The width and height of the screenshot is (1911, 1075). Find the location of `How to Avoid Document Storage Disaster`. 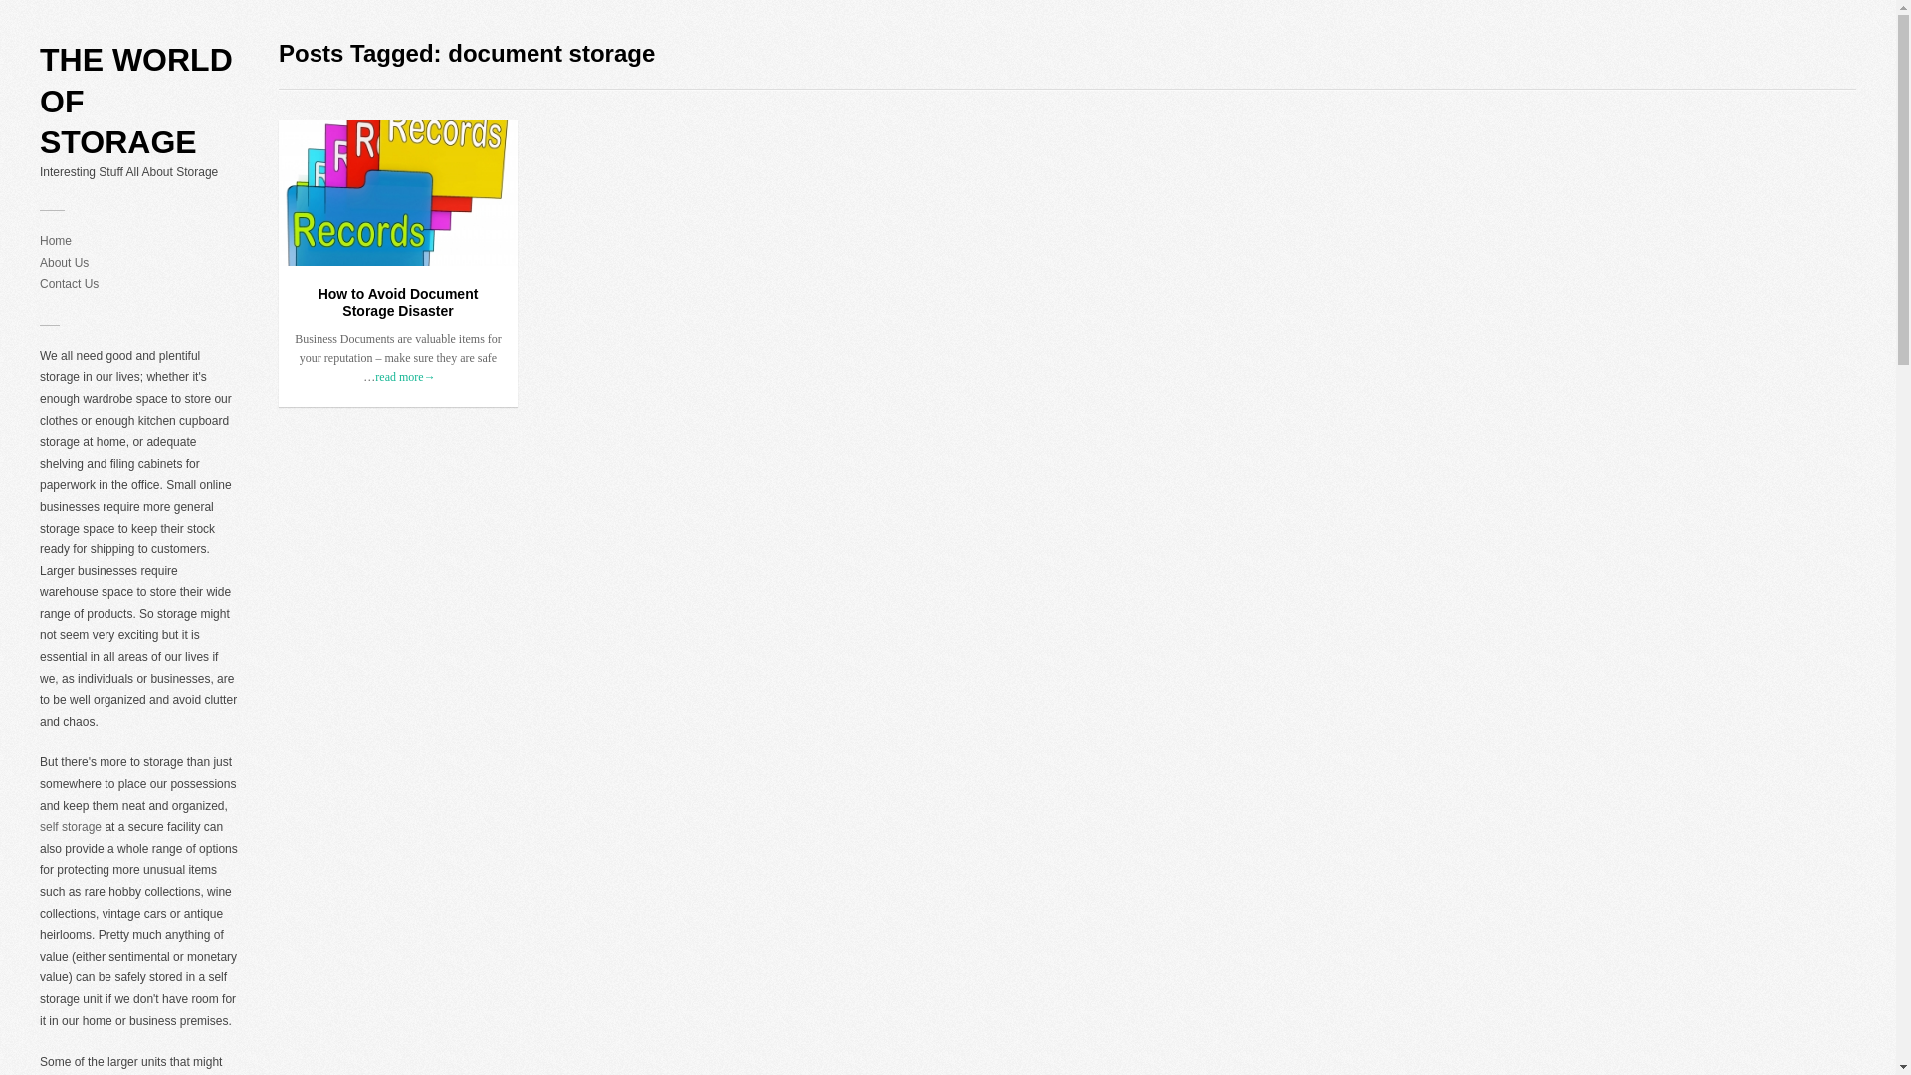

How to Avoid Document Storage Disaster is located at coordinates (398, 192).